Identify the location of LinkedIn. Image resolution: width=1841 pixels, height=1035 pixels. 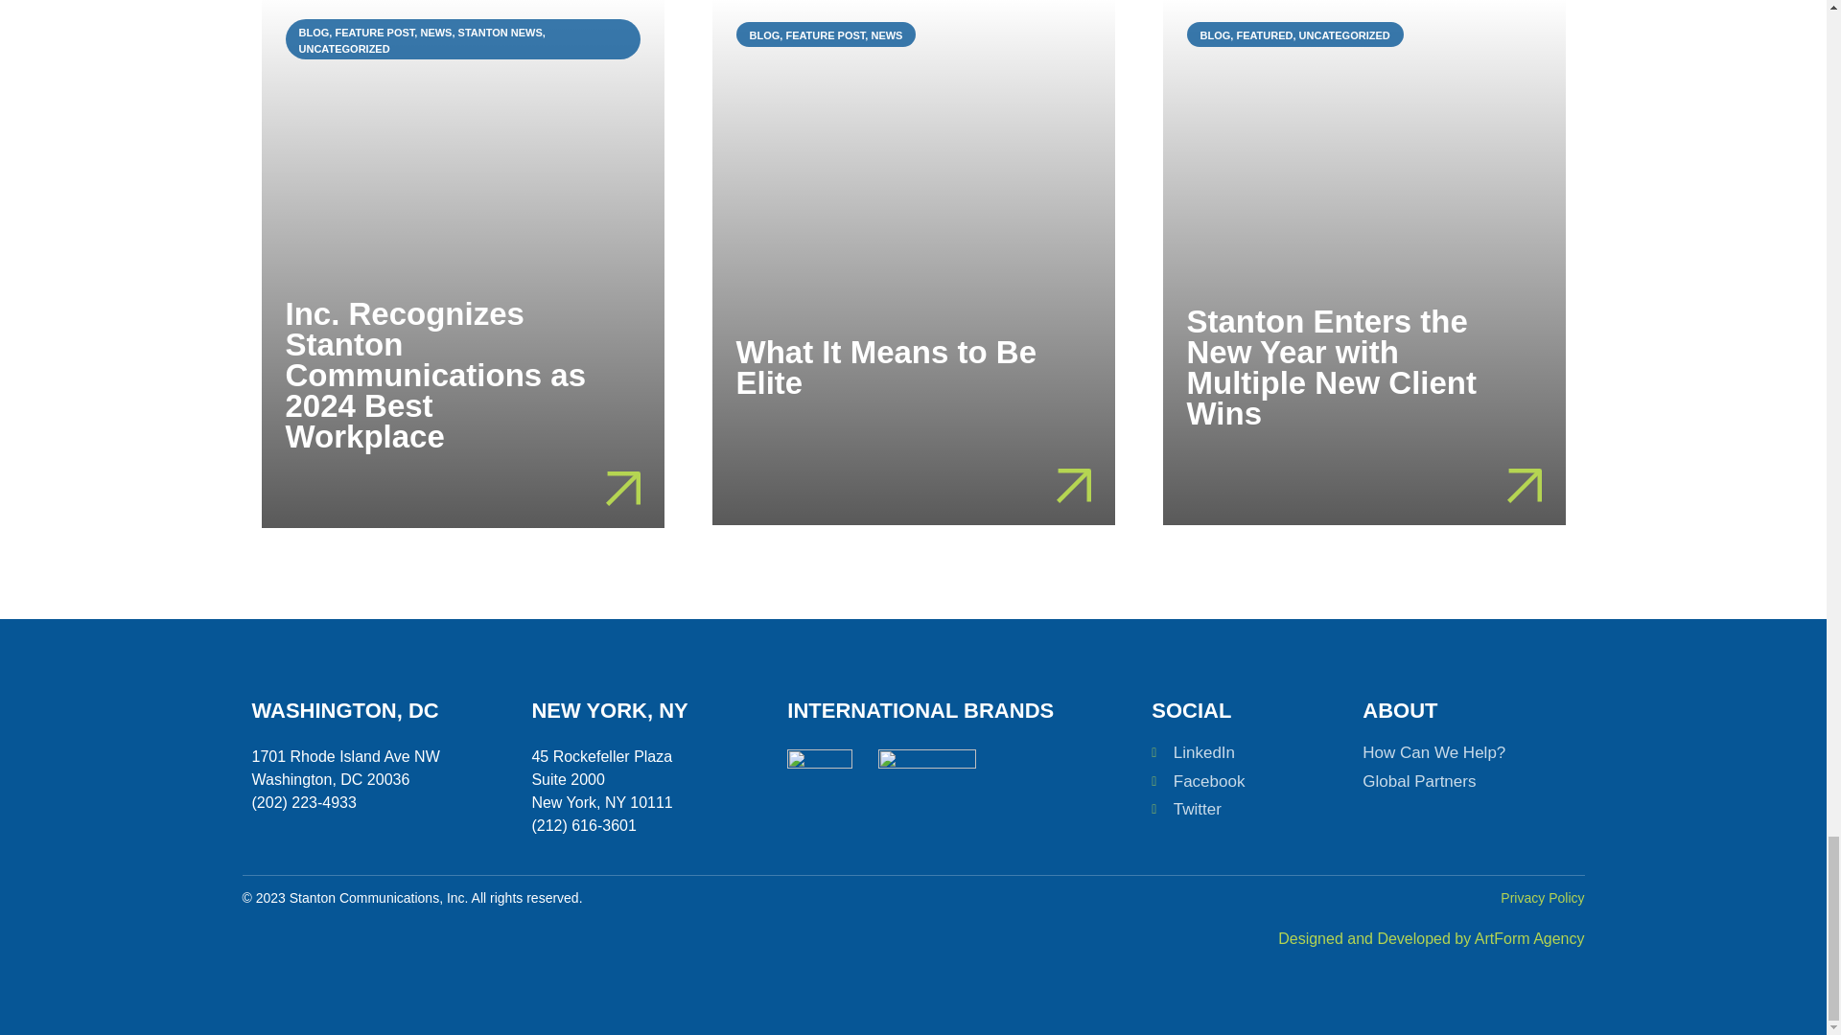
(1247, 753).